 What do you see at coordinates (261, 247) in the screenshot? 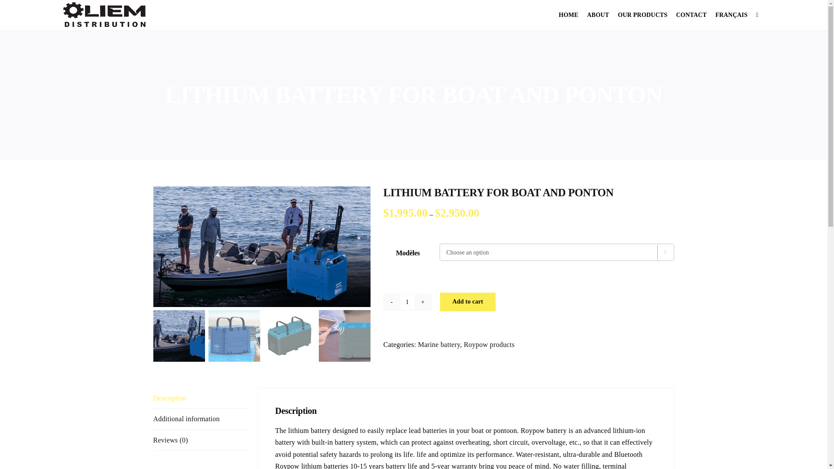
I see `1665371776944` at bounding box center [261, 247].